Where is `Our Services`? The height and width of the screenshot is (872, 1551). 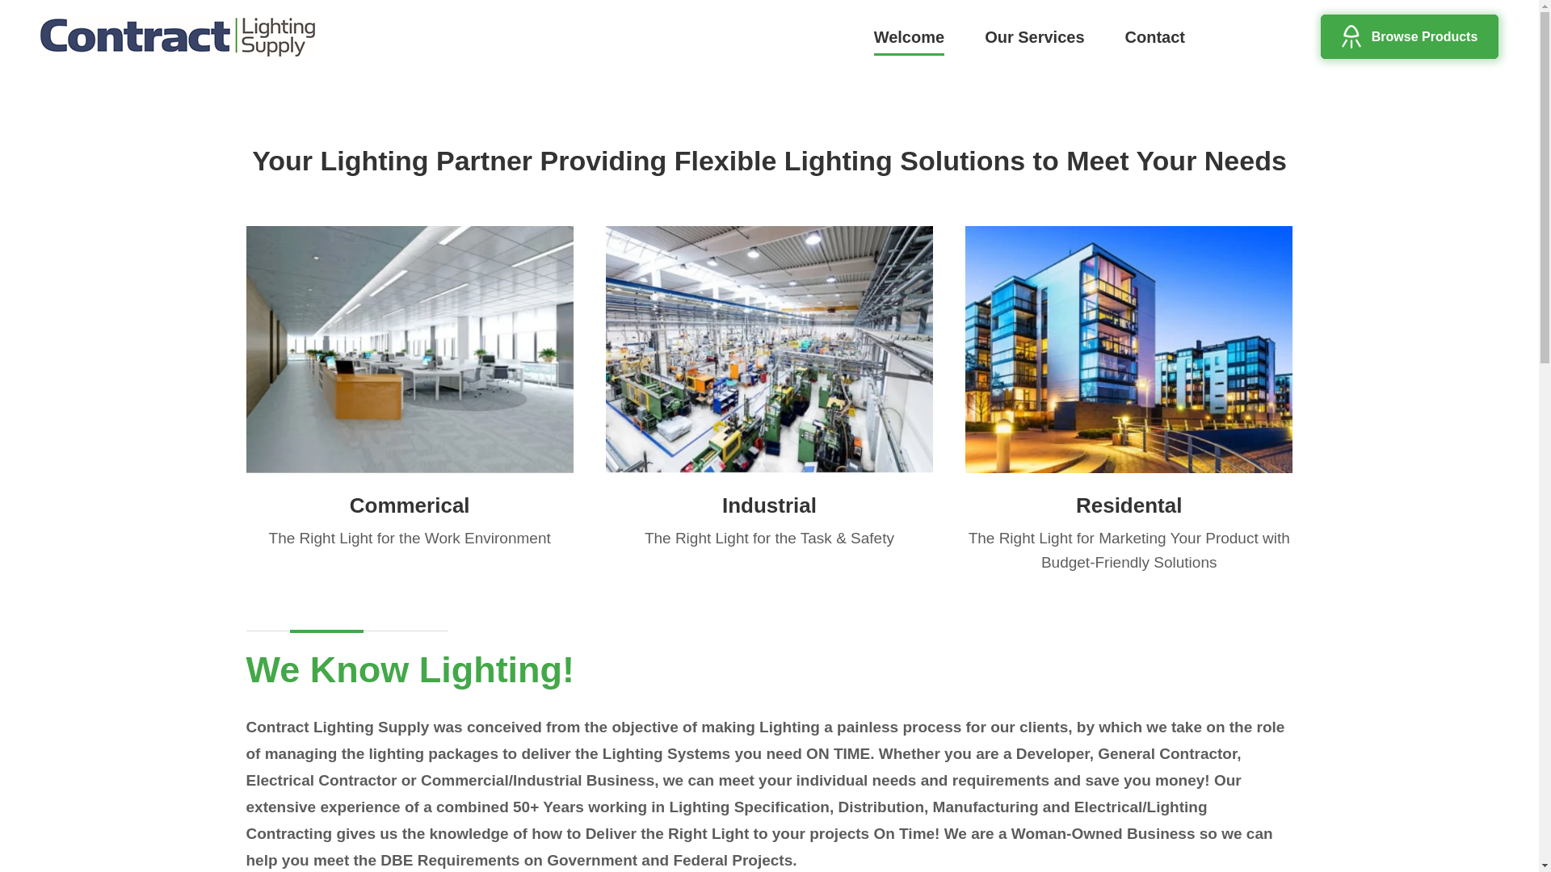
Our Services is located at coordinates (1034, 36).